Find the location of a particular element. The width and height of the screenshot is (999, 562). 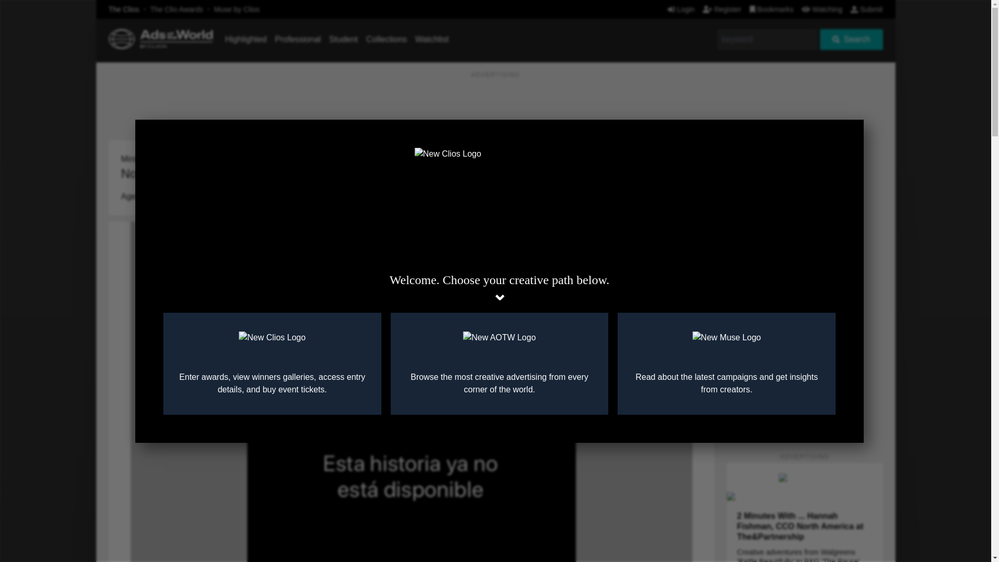

Collections is located at coordinates (386, 39).